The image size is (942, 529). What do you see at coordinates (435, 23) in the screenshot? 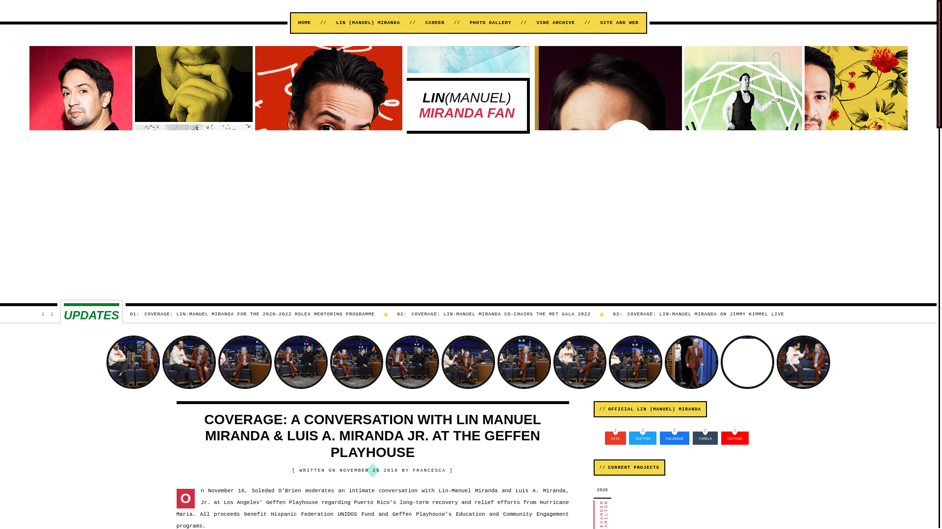
I see `CAREER` at bounding box center [435, 23].